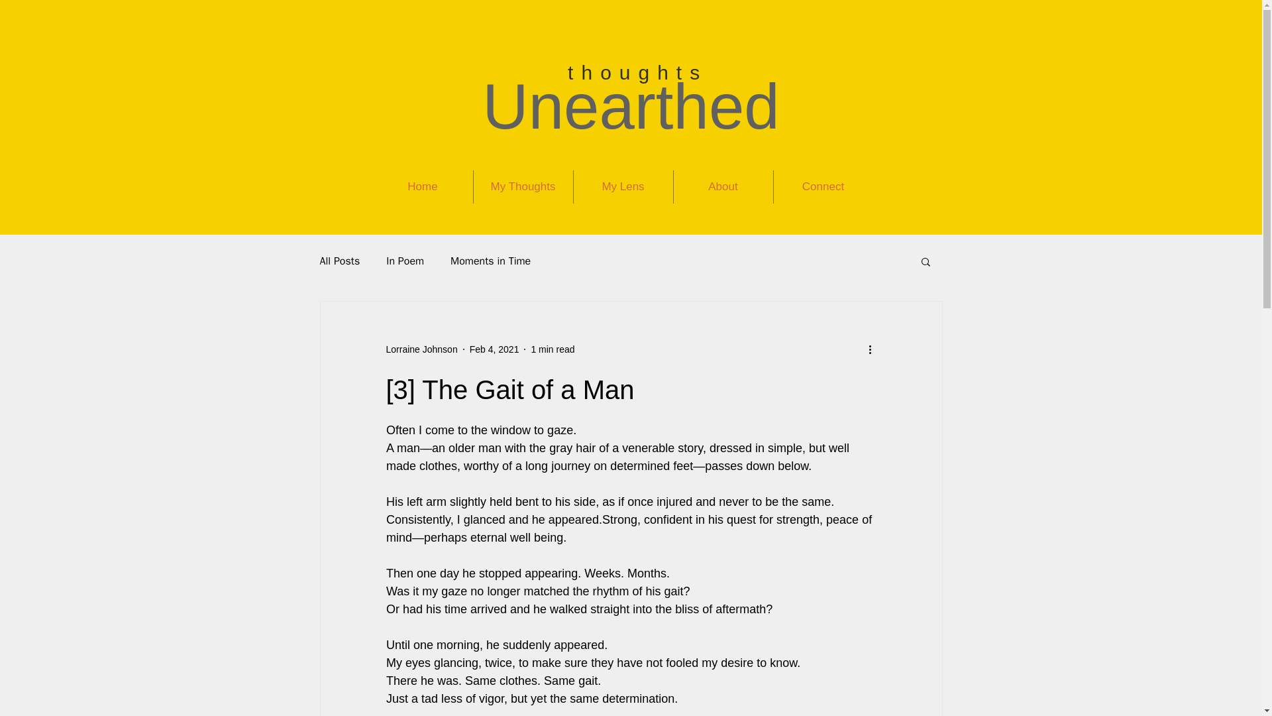 The height and width of the screenshot is (716, 1272). What do you see at coordinates (630, 106) in the screenshot?
I see `Unearthed` at bounding box center [630, 106].